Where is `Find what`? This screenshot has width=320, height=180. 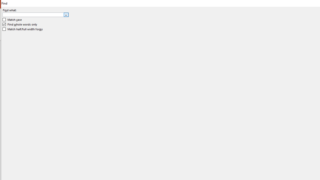
Find what is located at coordinates (35, 14).